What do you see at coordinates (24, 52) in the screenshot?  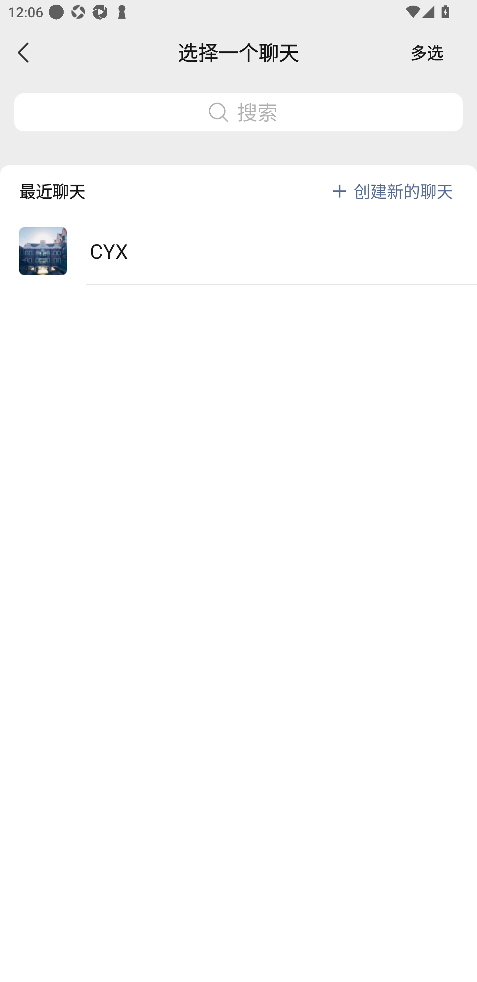 I see `返回` at bounding box center [24, 52].